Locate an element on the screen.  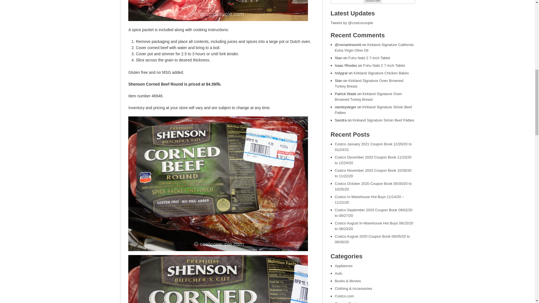
Shenson Corned Beef Round Costco is located at coordinates (218, 10).